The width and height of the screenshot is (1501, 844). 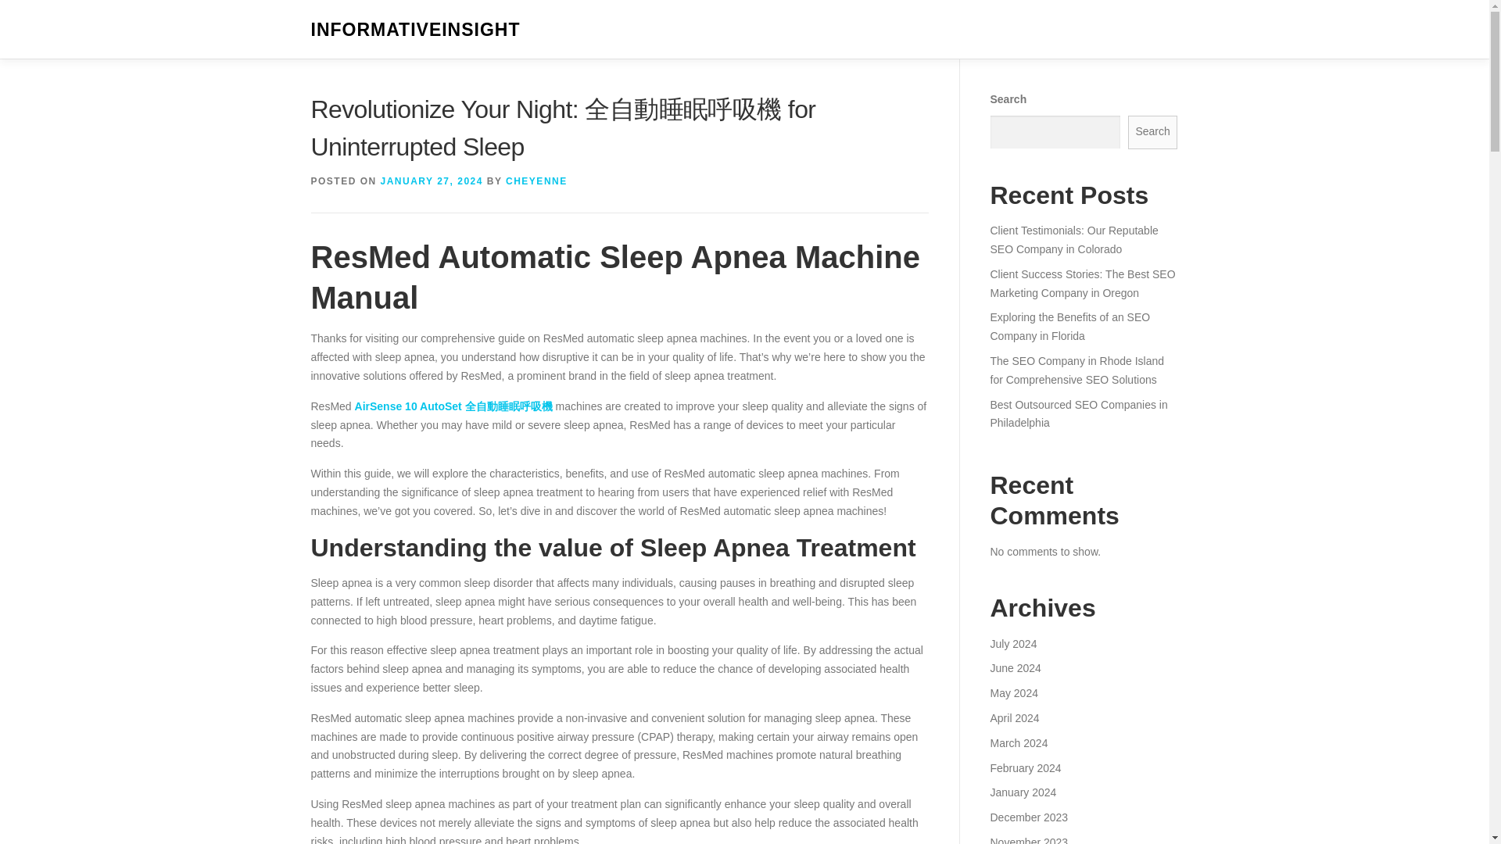 What do you see at coordinates (1025, 767) in the screenshot?
I see `February 2024` at bounding box center [1025, 767].